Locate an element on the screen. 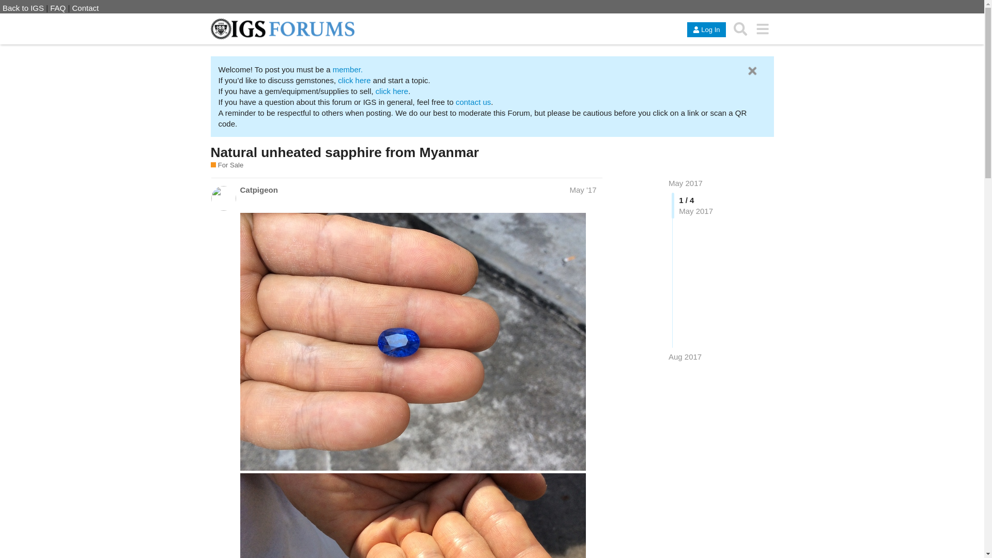 This screenshot has height=558, width=992. May 2017 is located at coordinates (685, 183).